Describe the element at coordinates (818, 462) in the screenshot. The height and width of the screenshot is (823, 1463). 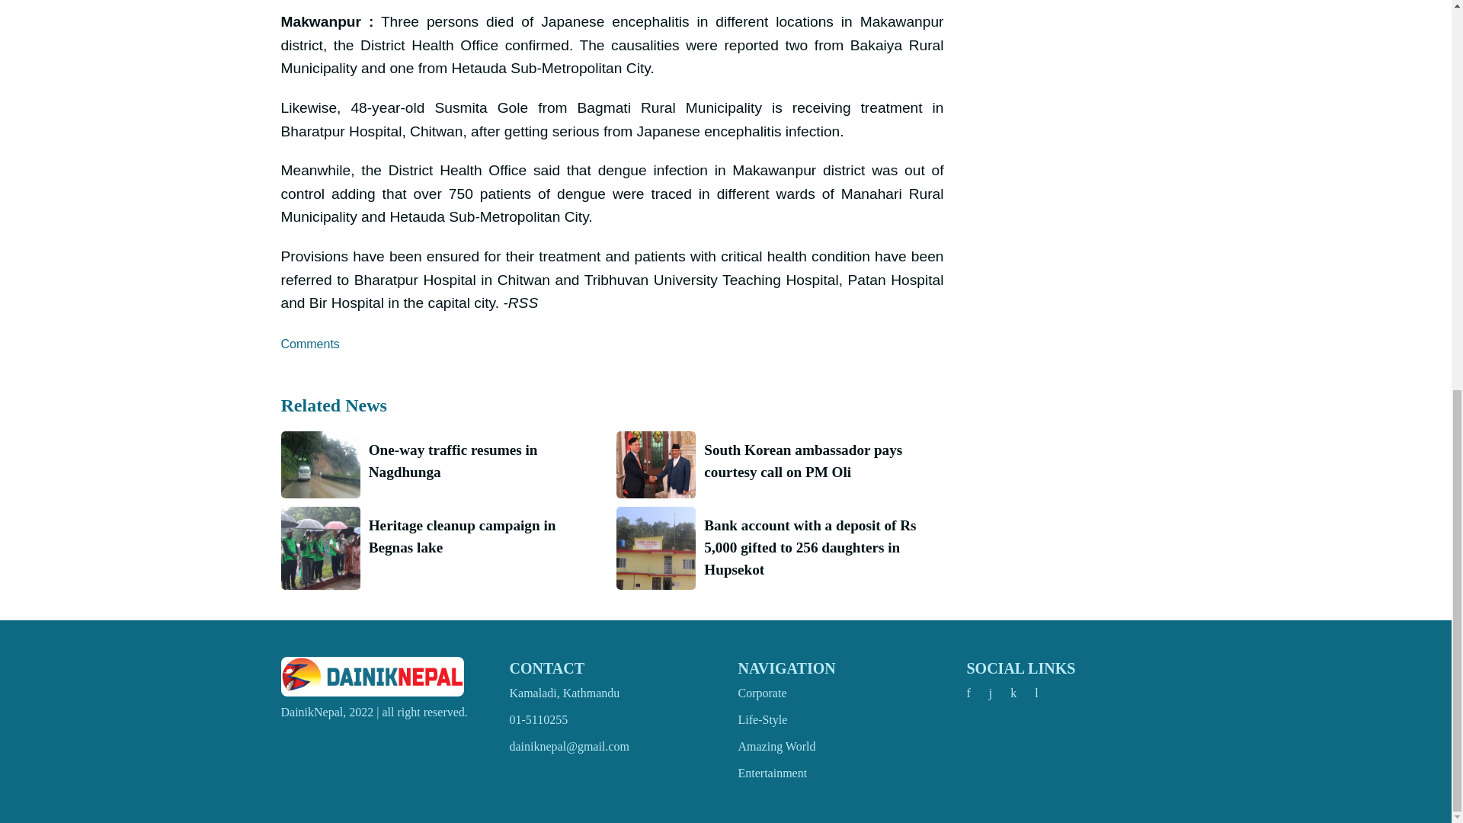
I see `South Korean ambassador pays courtesy call on PM Oli` at that location.